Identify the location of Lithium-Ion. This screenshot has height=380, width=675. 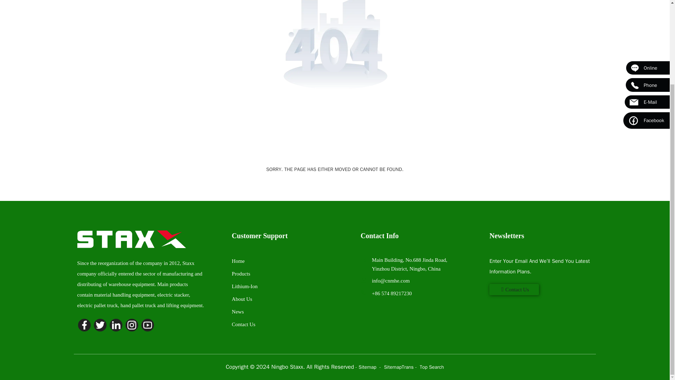
(244, 286).